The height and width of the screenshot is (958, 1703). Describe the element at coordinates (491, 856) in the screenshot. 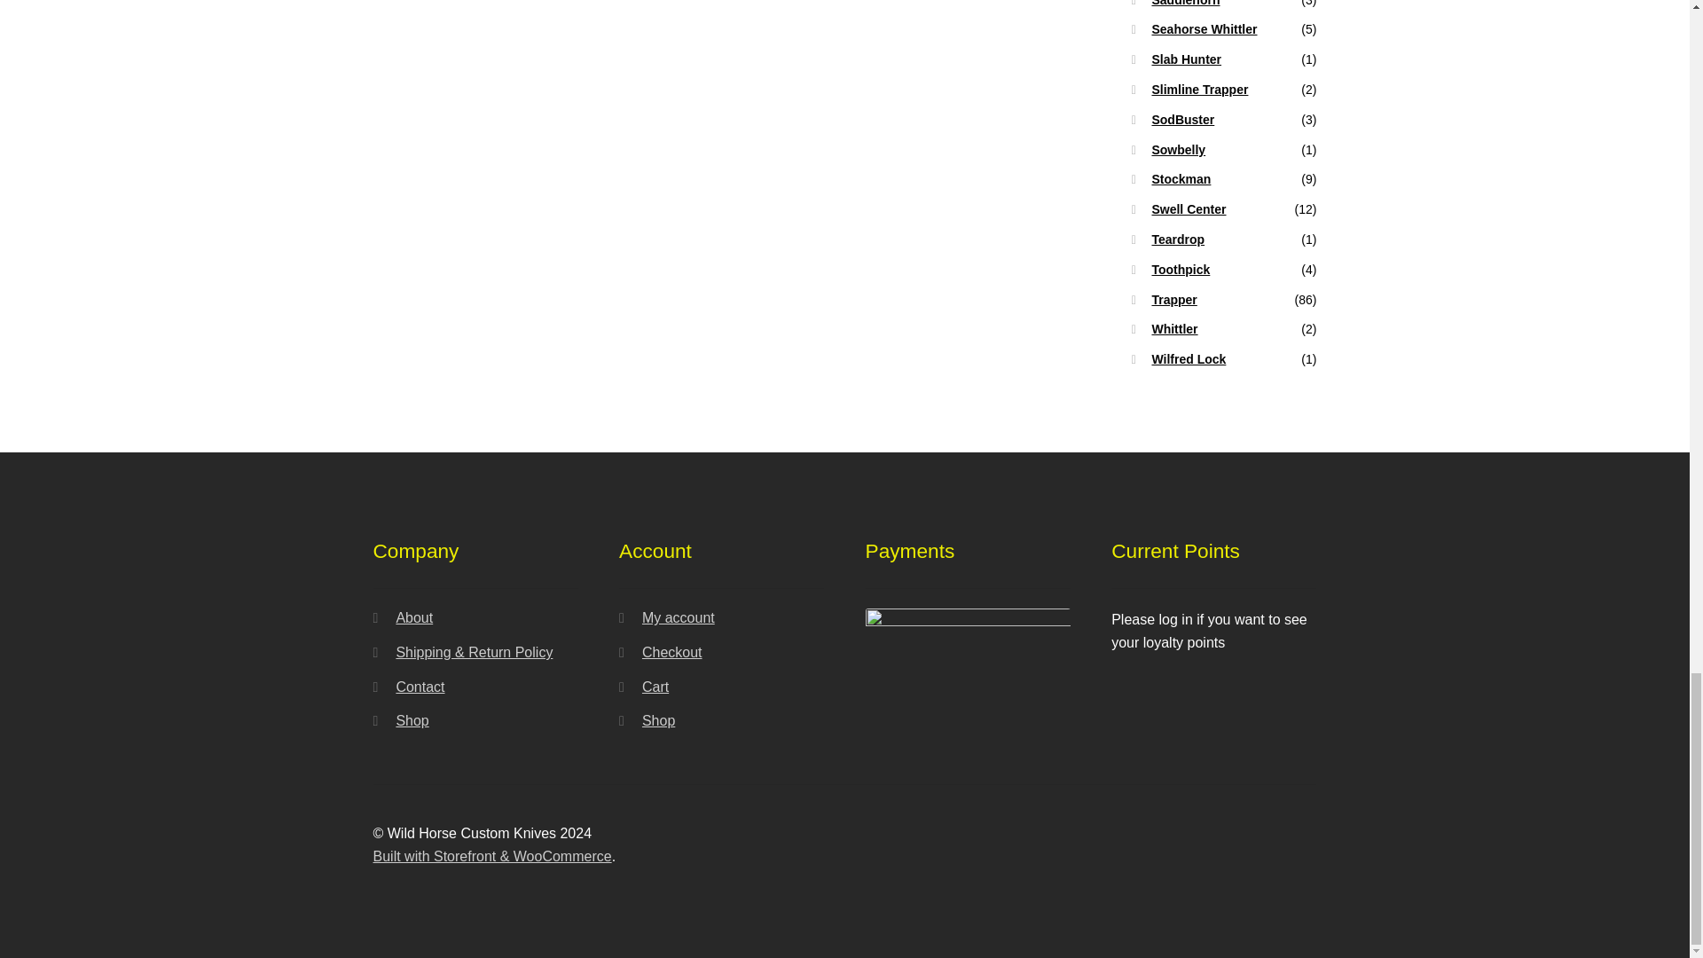

I see `WooCommerce - The Best eCommerce Platform for WordPress` at that location.